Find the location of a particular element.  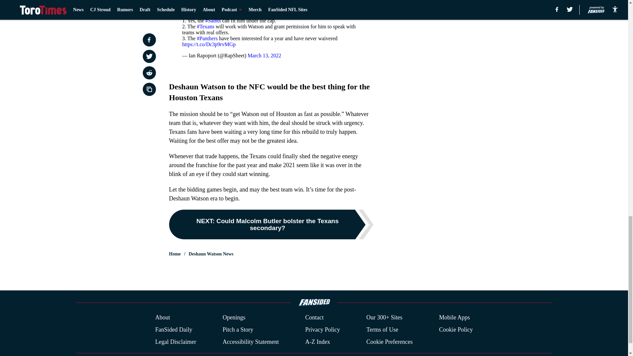

Deshaun Watson News is located at coordinates (211, 254).